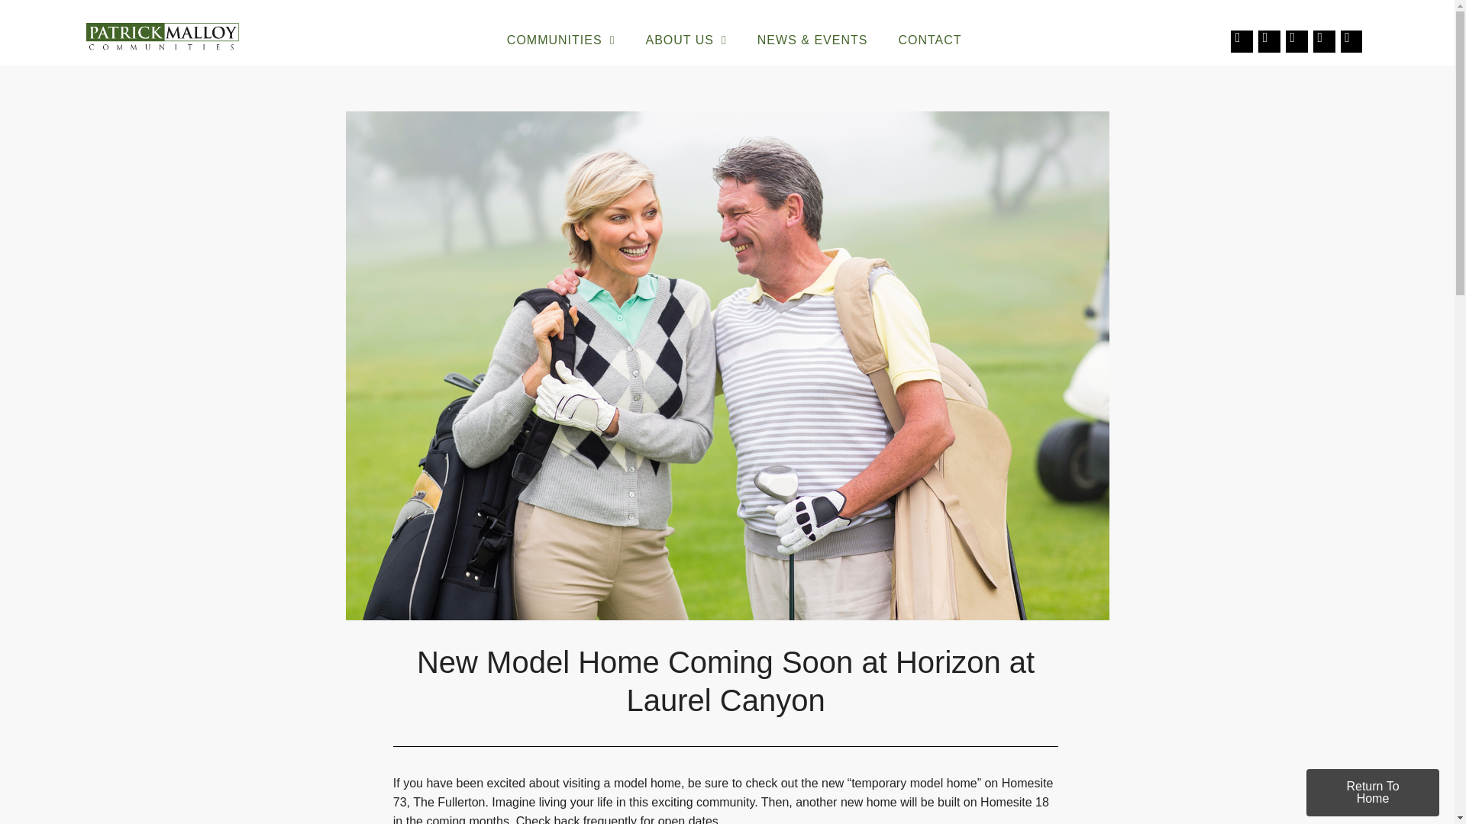 The image size is (1466, 824). Describe the element at coordinates (560, 40) in the screenshot. I see `COMMUNITIES` at that location.